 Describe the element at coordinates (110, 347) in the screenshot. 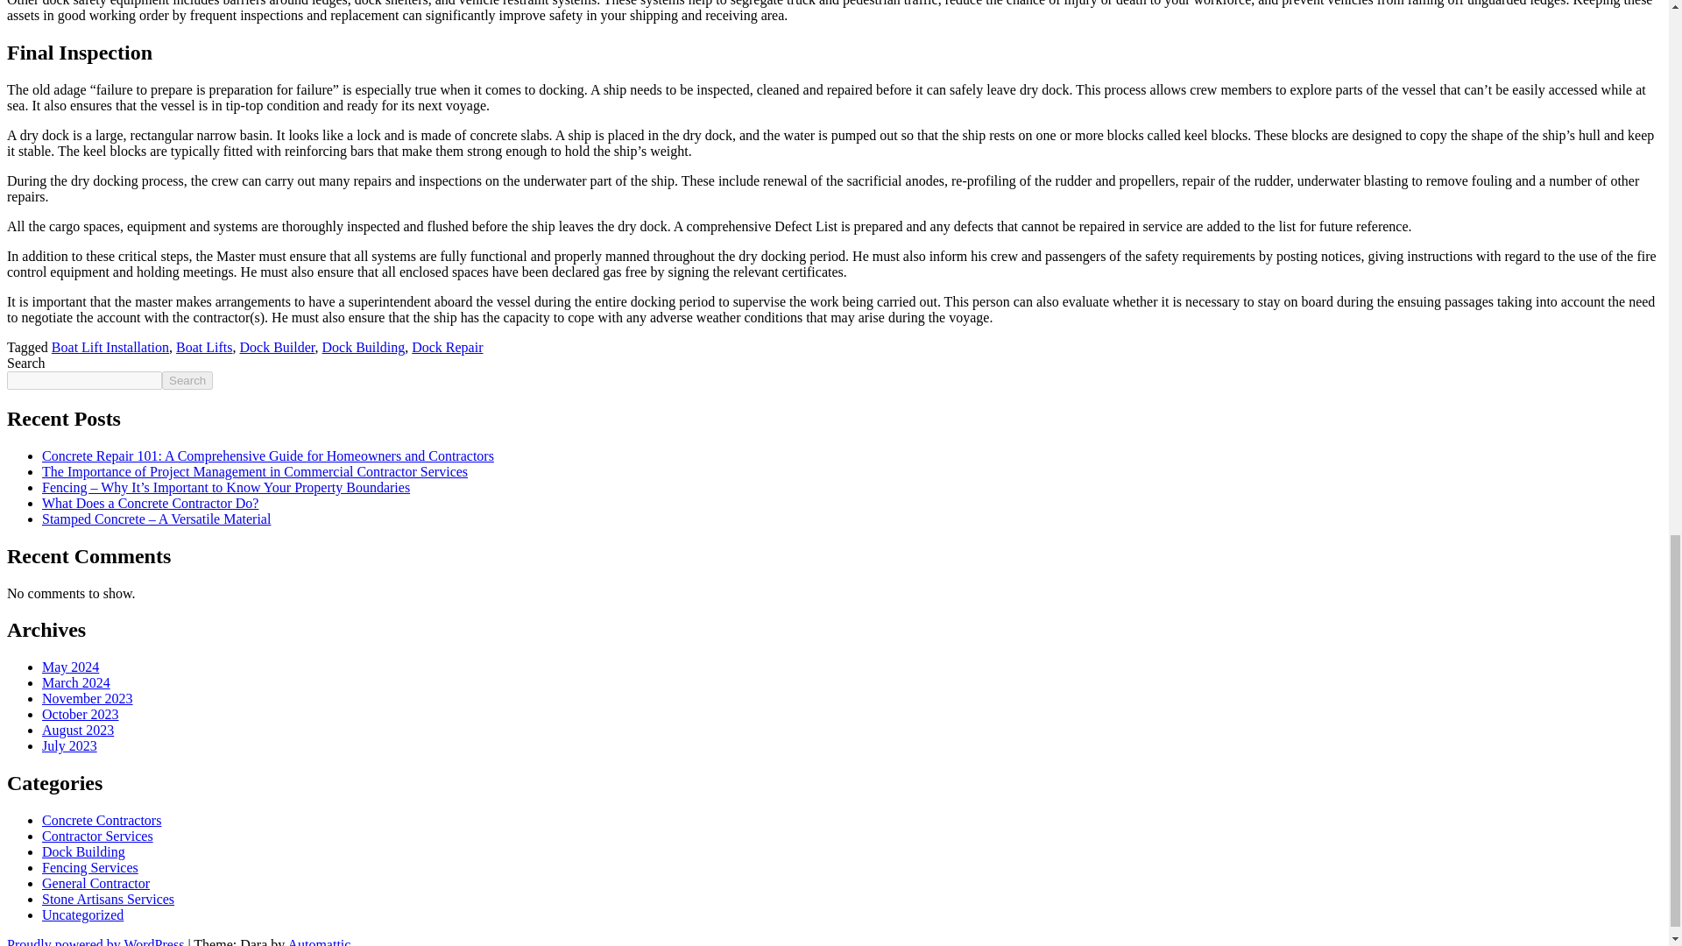

I see `Boat Lift Installation` at that location.